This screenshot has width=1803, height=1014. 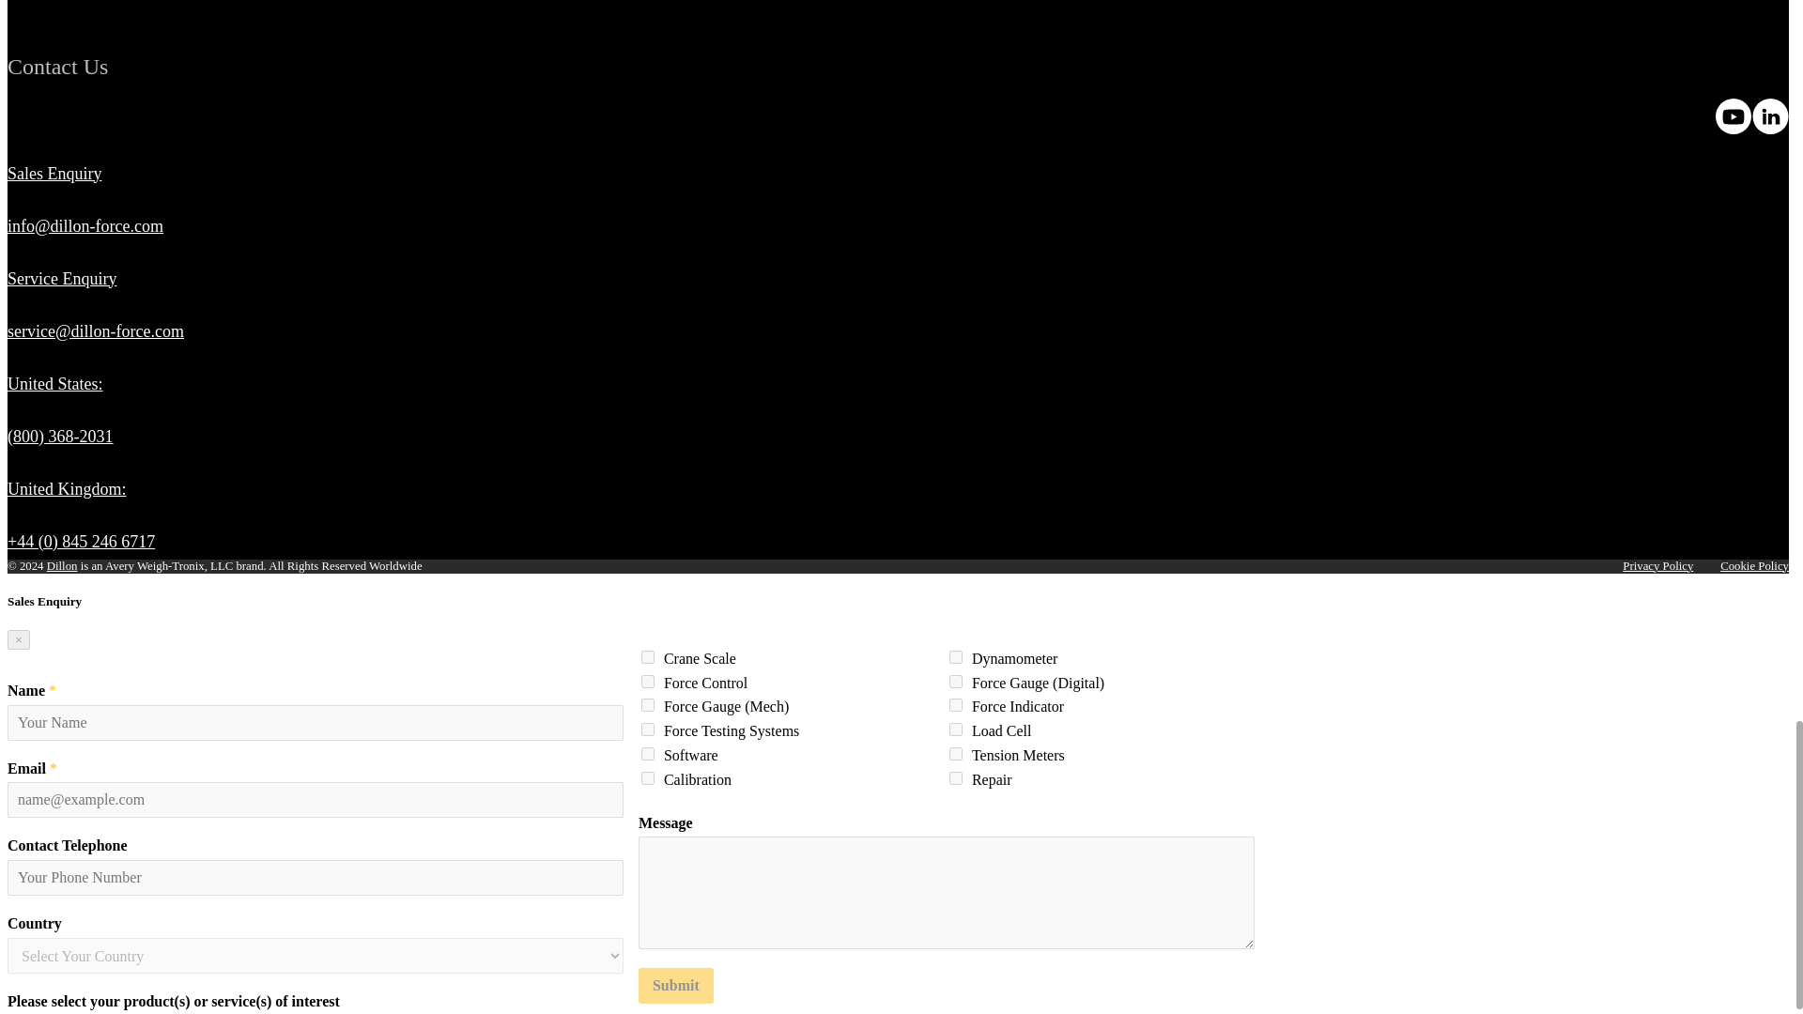 What do you see at coordinates (956, 777) in the screenshot?
I see `Repair` at bounding box center [956, 777].